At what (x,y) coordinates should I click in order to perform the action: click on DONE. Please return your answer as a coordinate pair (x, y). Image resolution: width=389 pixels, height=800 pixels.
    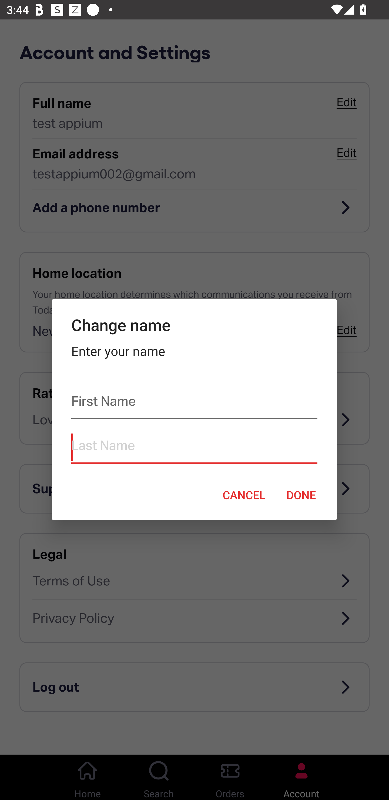
    Looking at the image, I should click on (301, 495).